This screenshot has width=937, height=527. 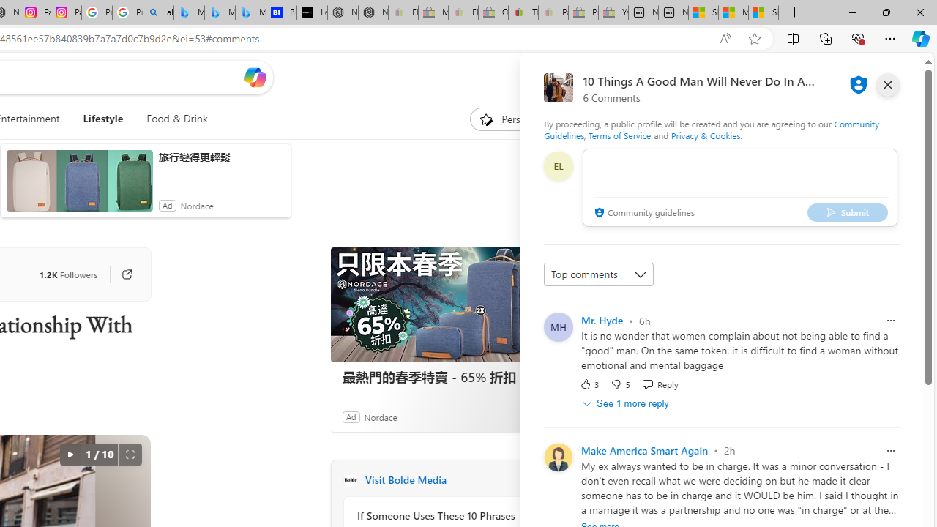 I want to click on Press Room - eBay Inc. - Sleeping, so click(x=583, y=13).